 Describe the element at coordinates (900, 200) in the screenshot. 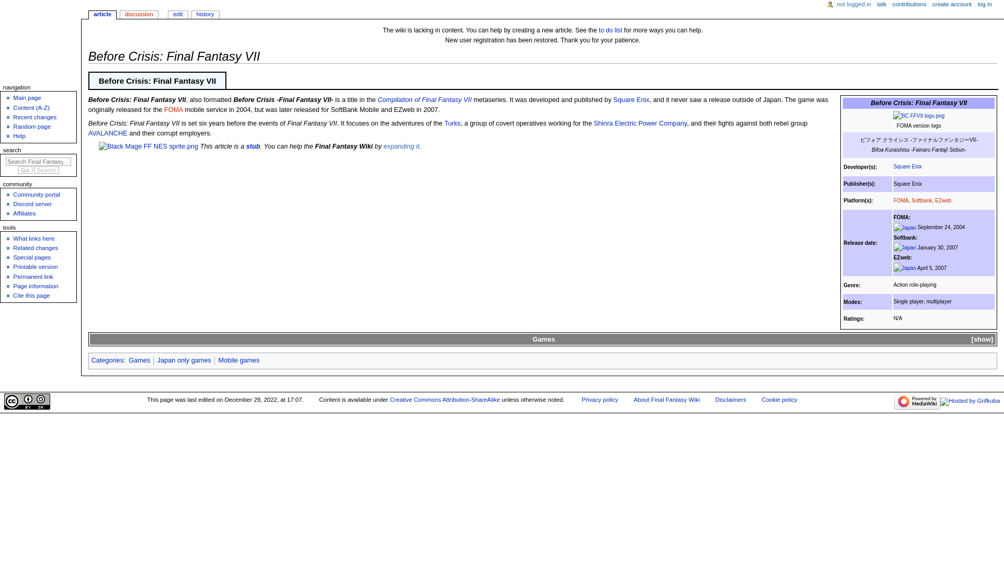

I see `FOMA` at that location.